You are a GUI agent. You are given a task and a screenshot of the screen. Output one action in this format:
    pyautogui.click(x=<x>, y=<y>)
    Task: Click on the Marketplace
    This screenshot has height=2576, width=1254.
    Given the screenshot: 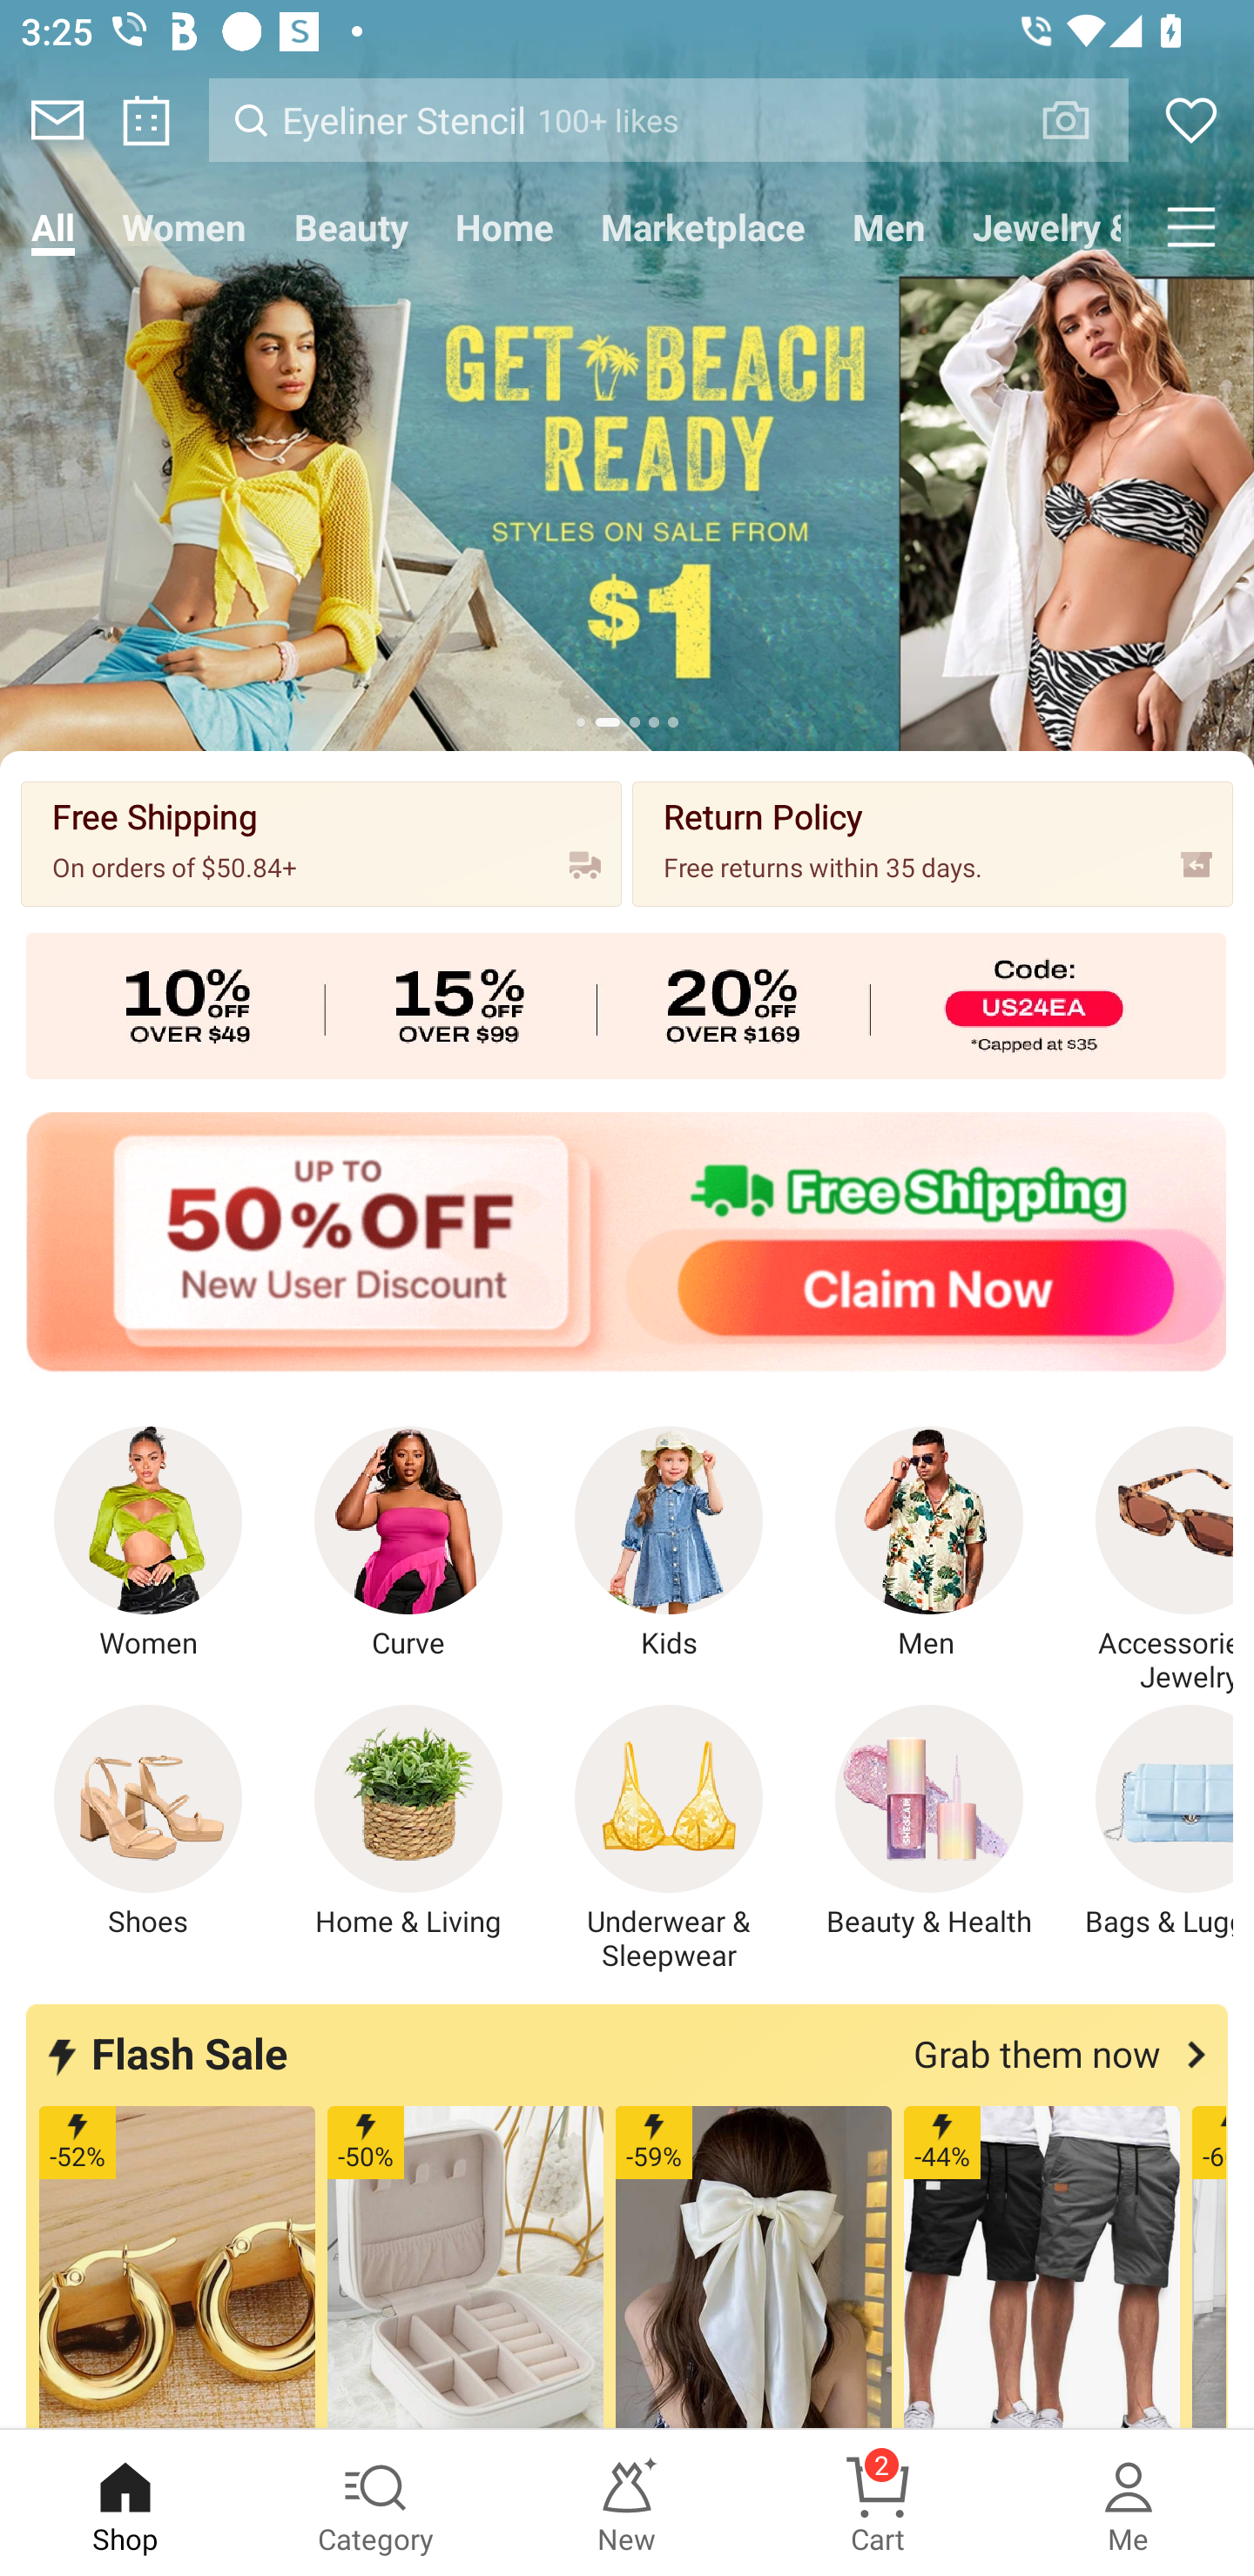 What is the action you would take?
    pyautogui.click(x=702, y=226)
    